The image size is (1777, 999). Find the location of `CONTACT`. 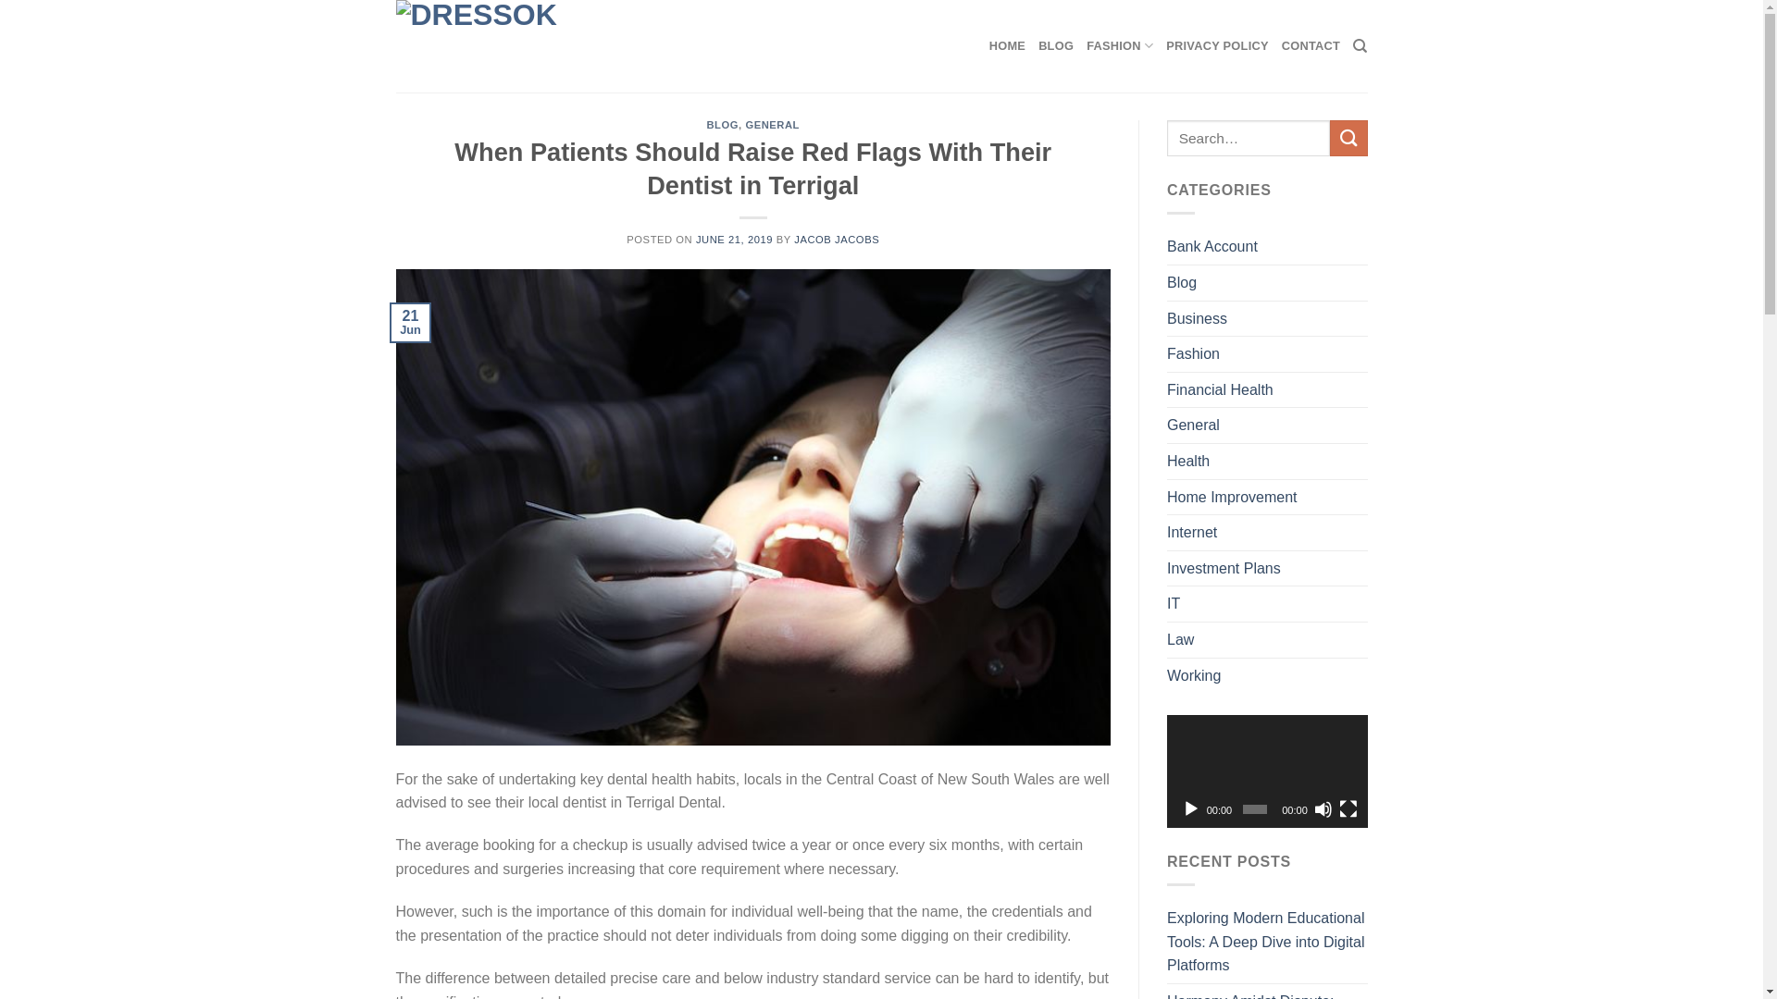

CONTACT is located at coordinates (1311, 46).